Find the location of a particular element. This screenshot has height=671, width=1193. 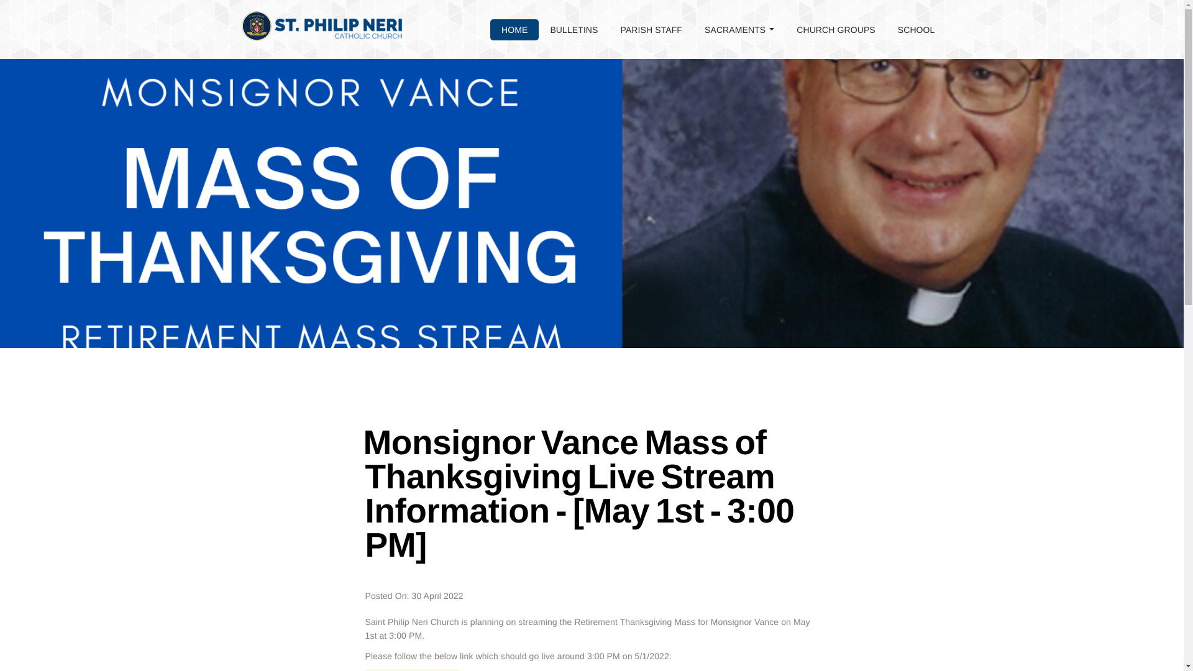

SCHOOL is located at coordinates (916, 30).